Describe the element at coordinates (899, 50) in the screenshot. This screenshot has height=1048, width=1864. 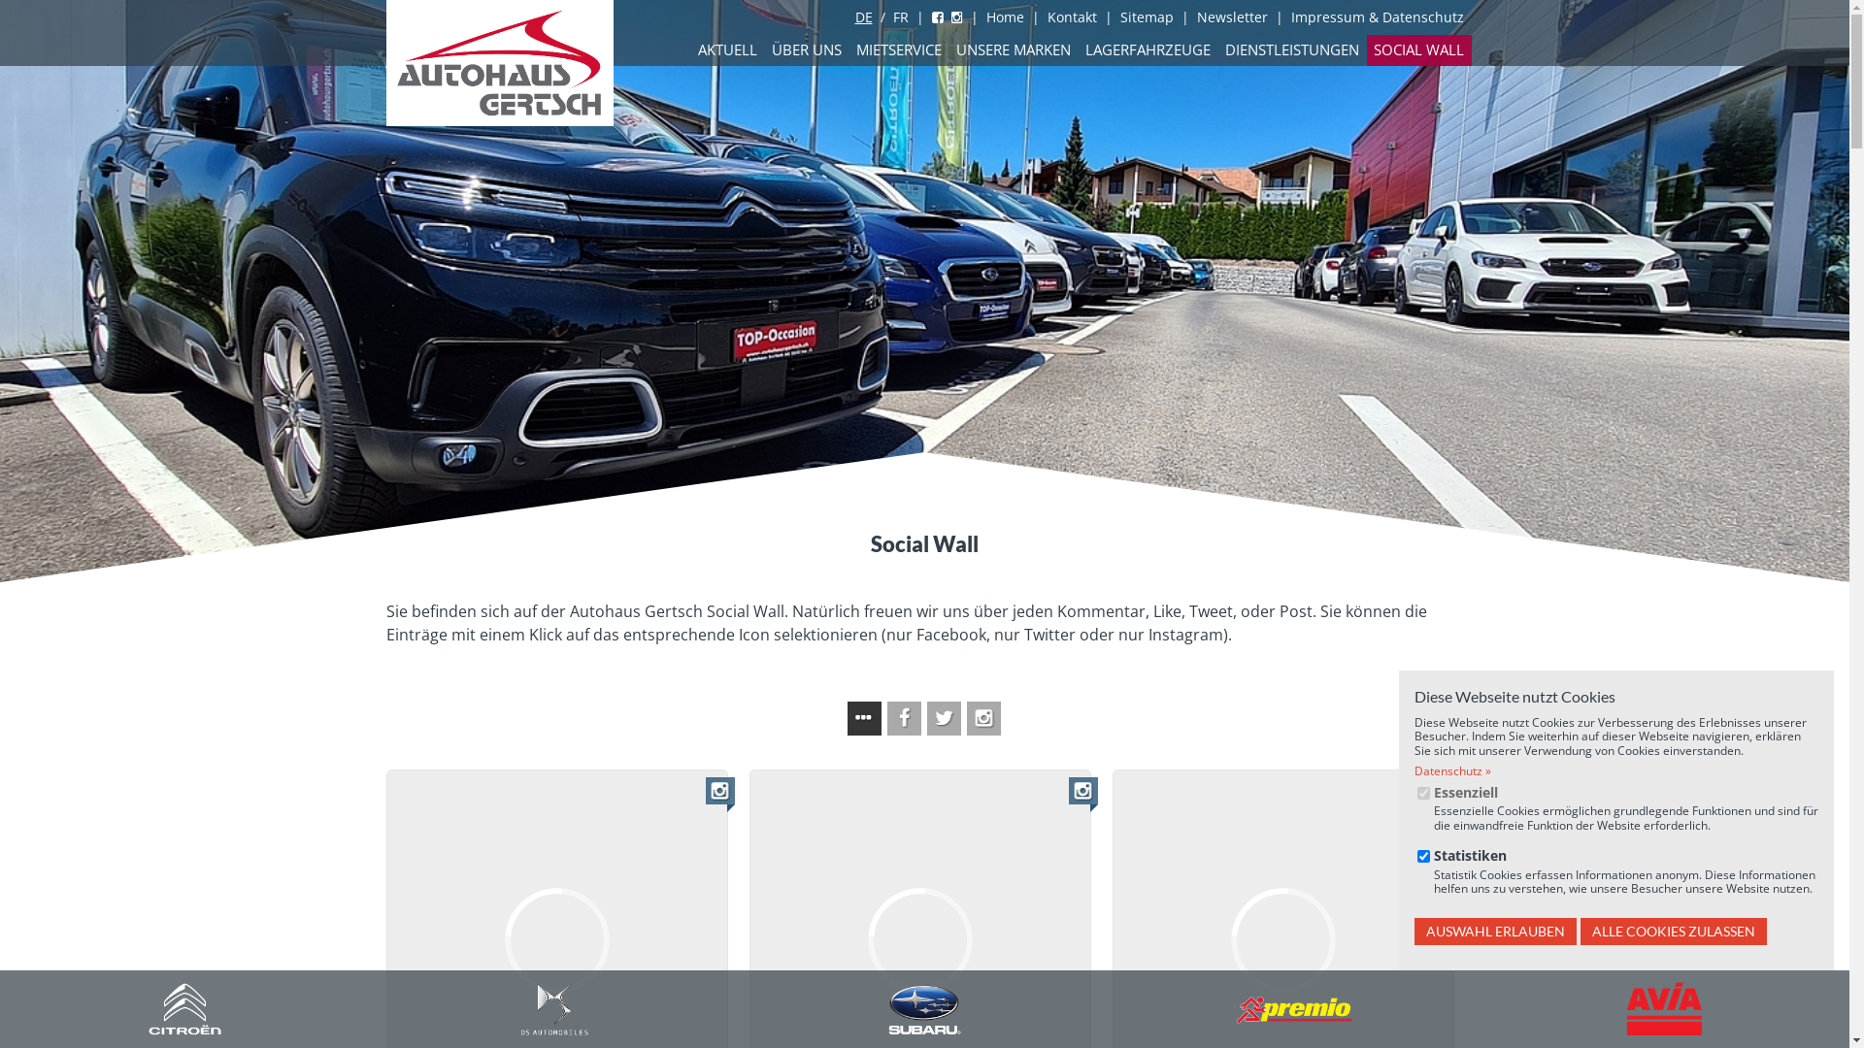
I see `MIETSERVICE` at that location.